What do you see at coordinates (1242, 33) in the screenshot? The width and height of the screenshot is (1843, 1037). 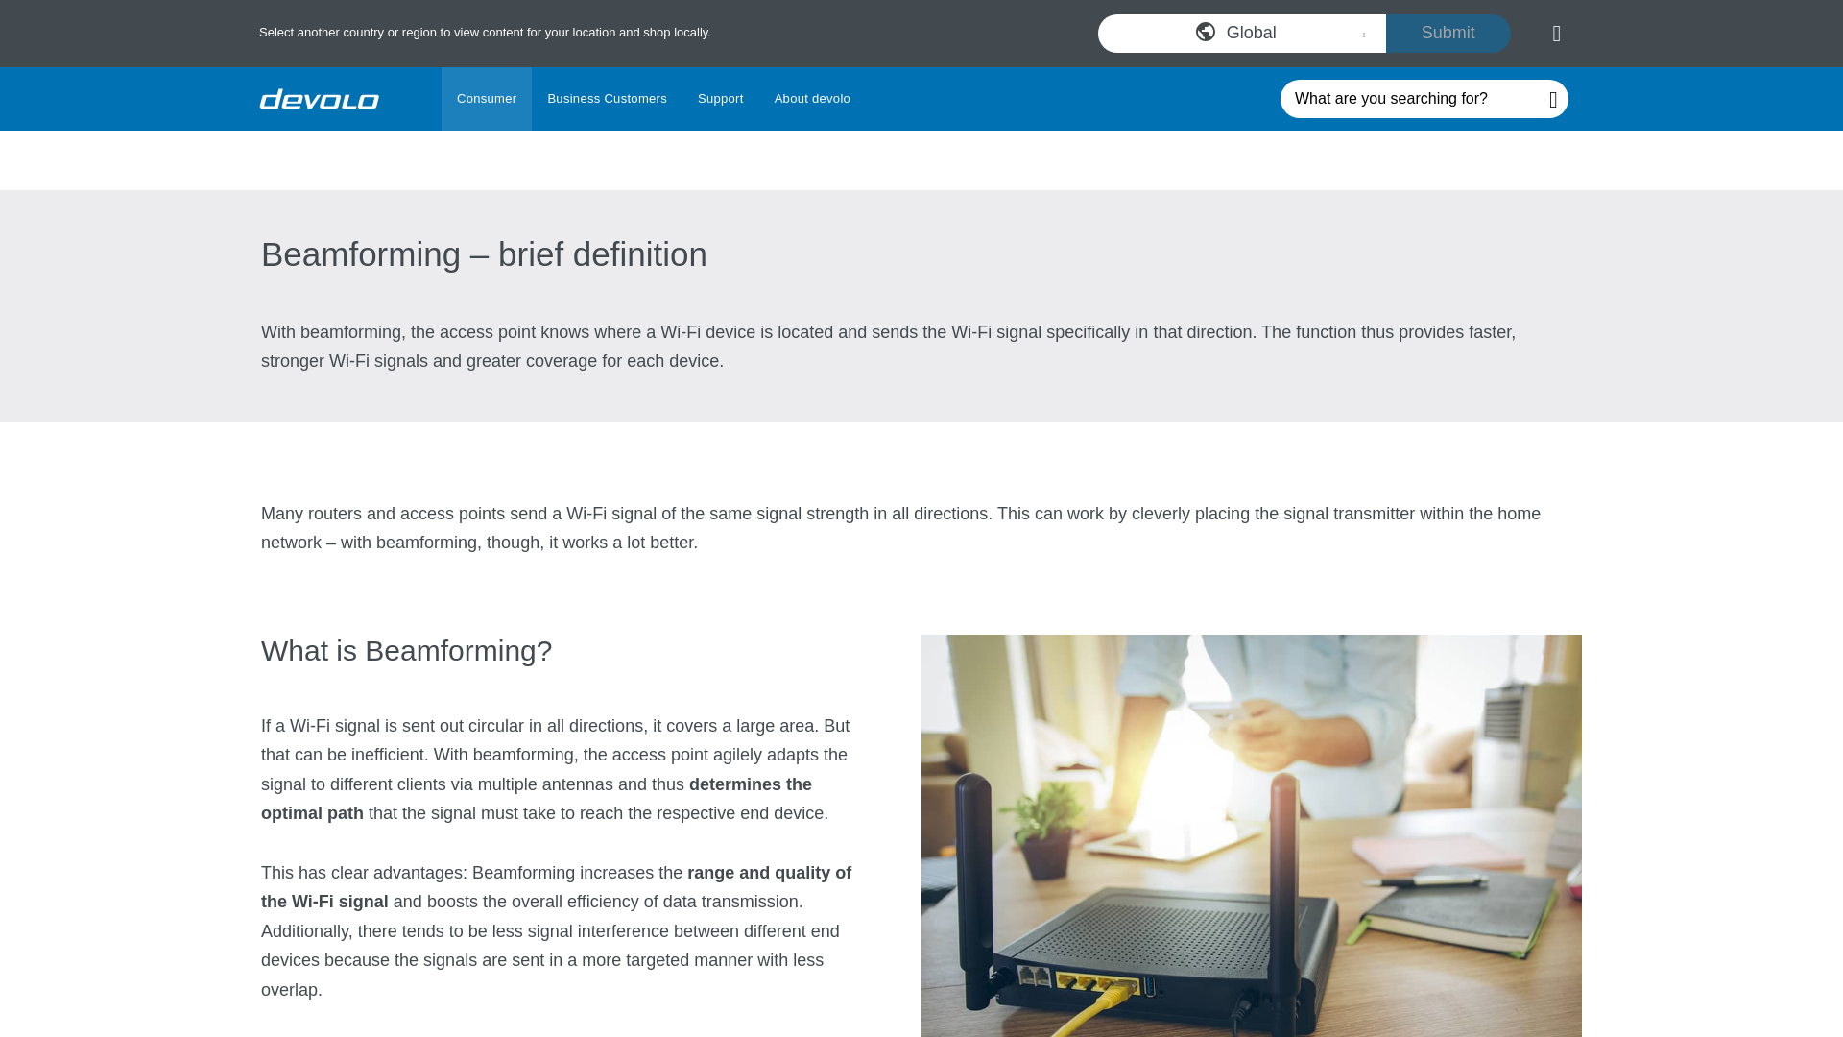 I see `devolo` at bounding box center [1242, 33].